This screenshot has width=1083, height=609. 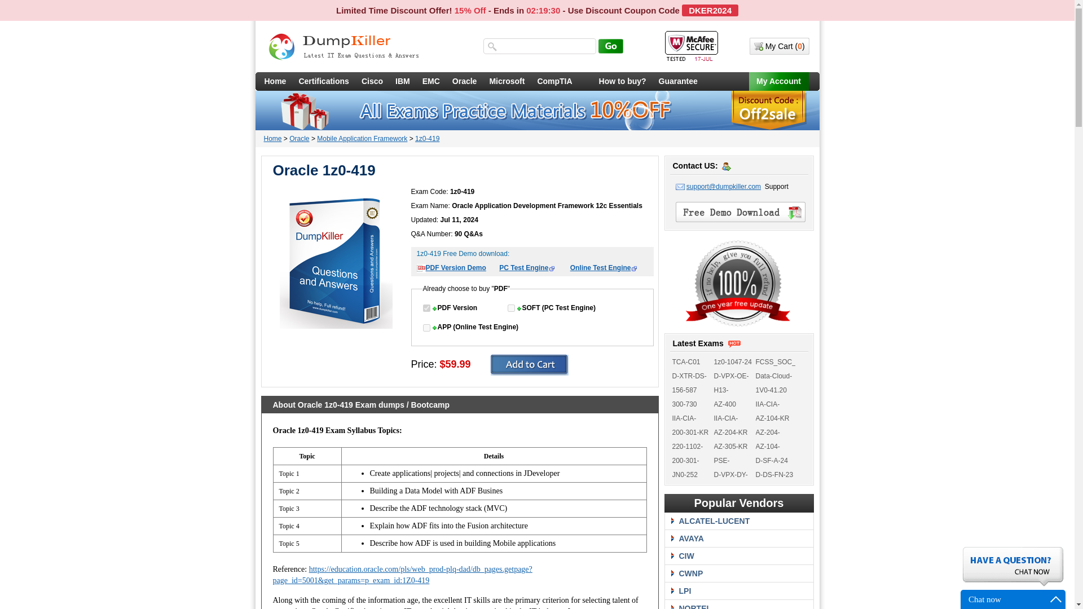 What do you see at coordinates (362, 138) in the screenshot?
I see `Mobile Application Framework` at bounding box center [362, 138].